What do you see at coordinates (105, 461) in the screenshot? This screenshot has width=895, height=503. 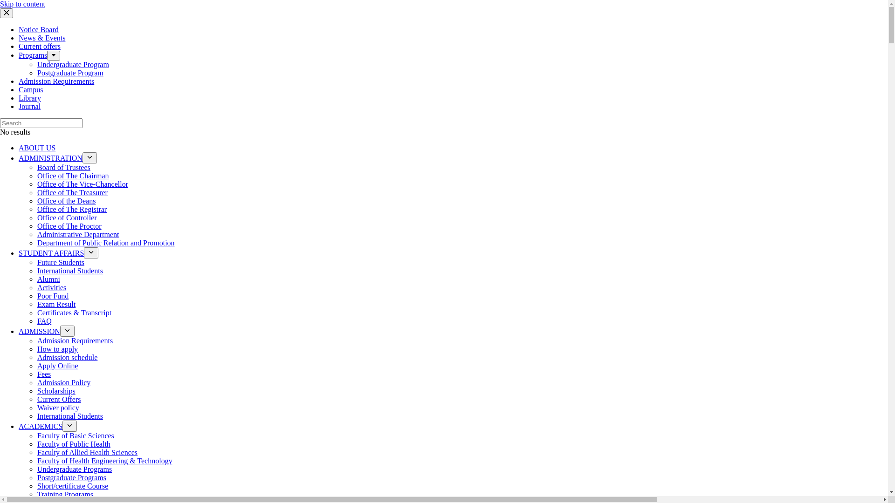 I see `Faculty of Health Engineering & Technology` at bounding box center [105, 461].